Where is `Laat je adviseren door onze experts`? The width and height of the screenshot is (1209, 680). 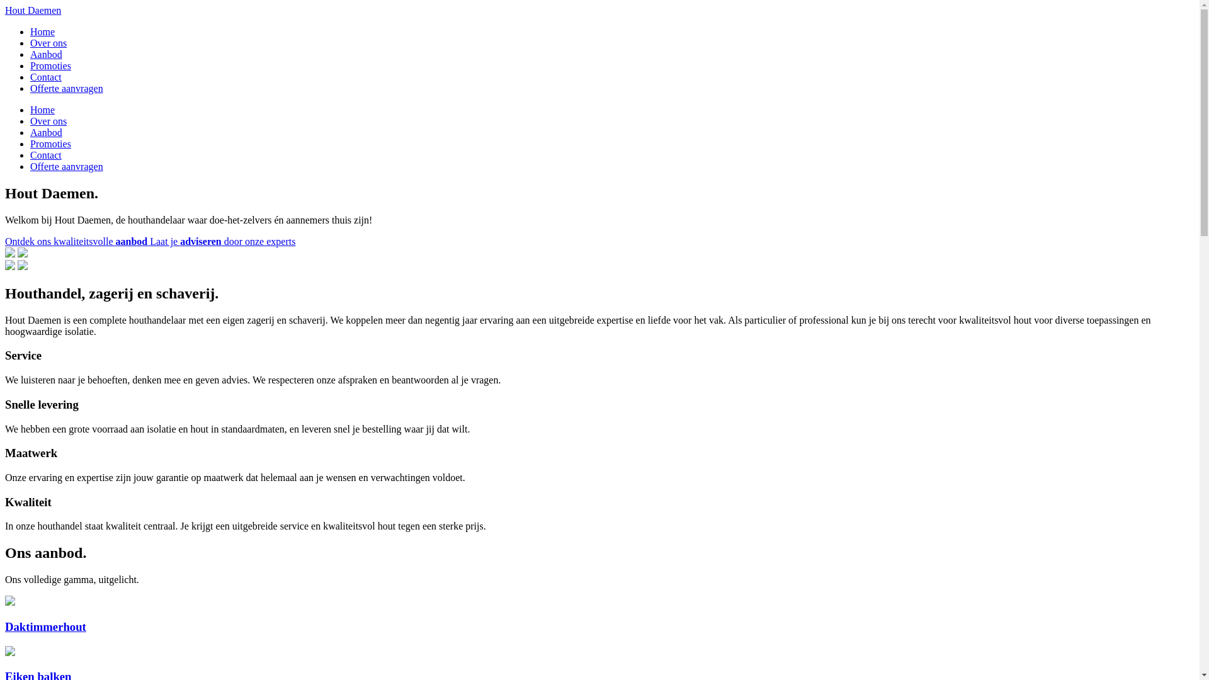
Laat je adviseren door onze experts is located at coordinates (223, 242).